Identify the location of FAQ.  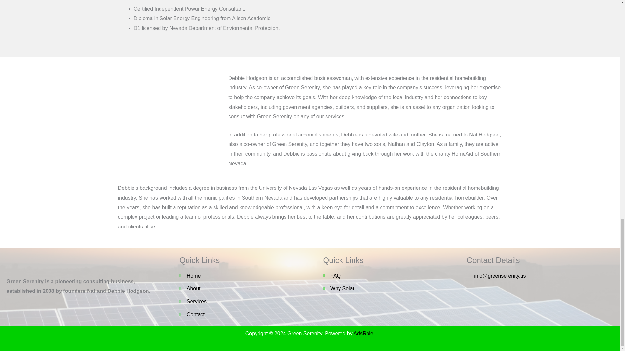
(391, 276).